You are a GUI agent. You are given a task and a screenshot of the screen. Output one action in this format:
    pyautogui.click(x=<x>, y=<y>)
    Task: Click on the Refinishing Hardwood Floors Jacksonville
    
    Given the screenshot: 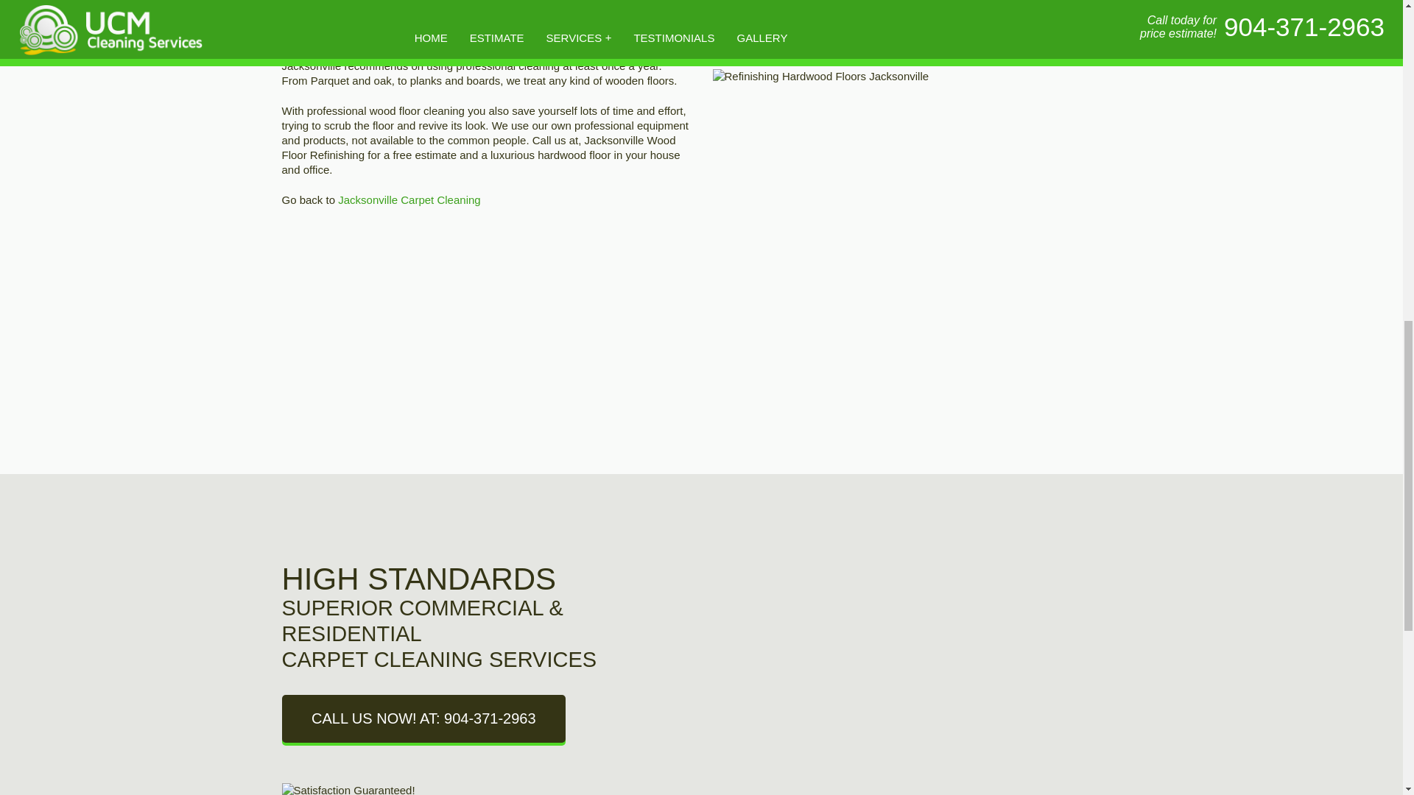 What is the action you would take?
    pyautogui.click(x=916, y=205)
    